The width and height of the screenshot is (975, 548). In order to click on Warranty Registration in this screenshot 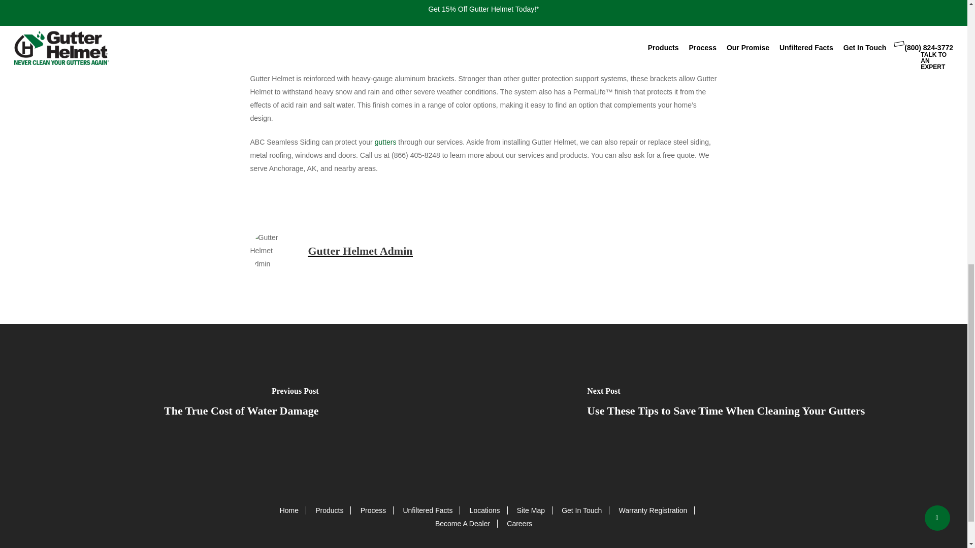, I will do `click(653, 510)`.